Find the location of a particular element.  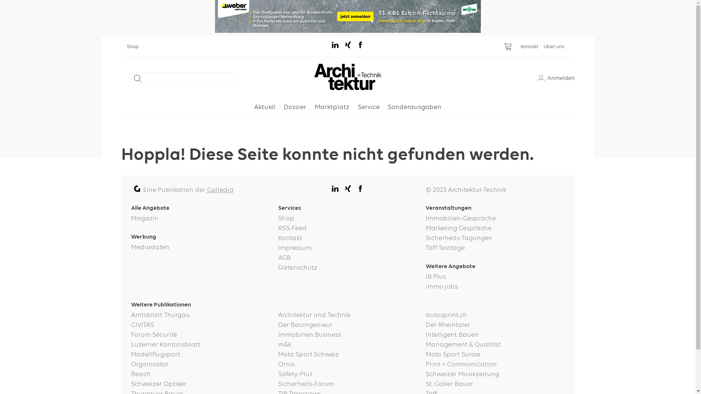

Print + Communication is located at coordinates (495, 365).